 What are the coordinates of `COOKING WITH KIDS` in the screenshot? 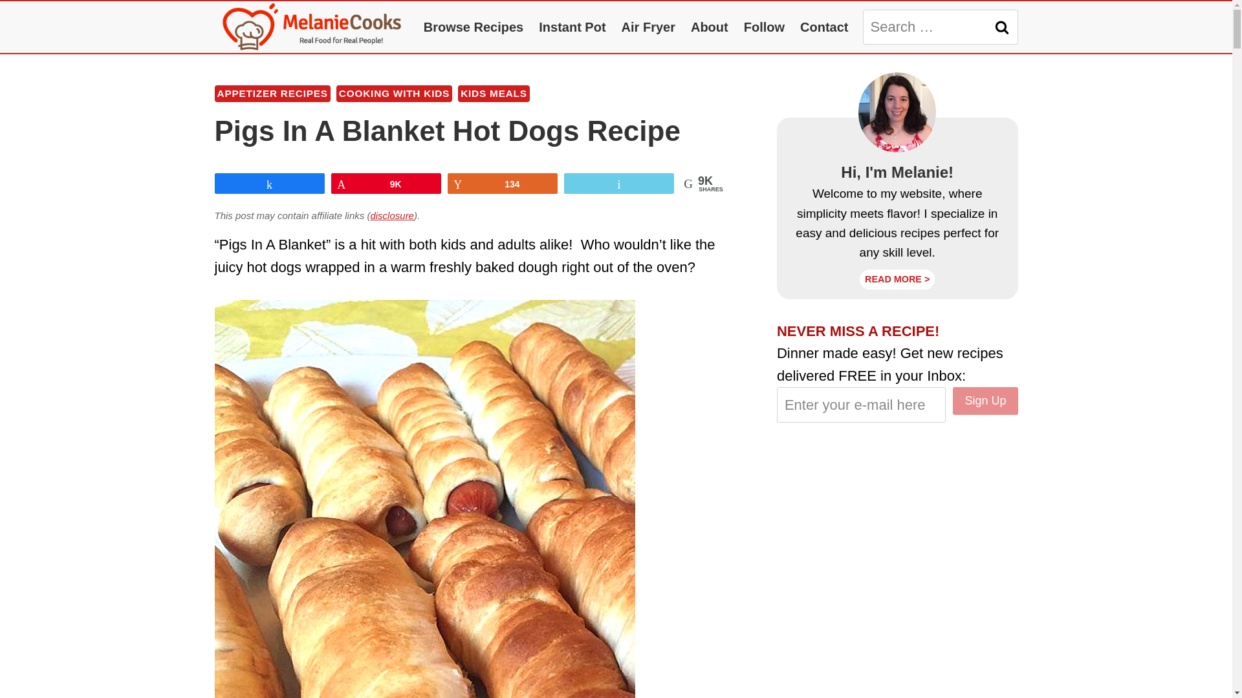 It's located at (394, 93).